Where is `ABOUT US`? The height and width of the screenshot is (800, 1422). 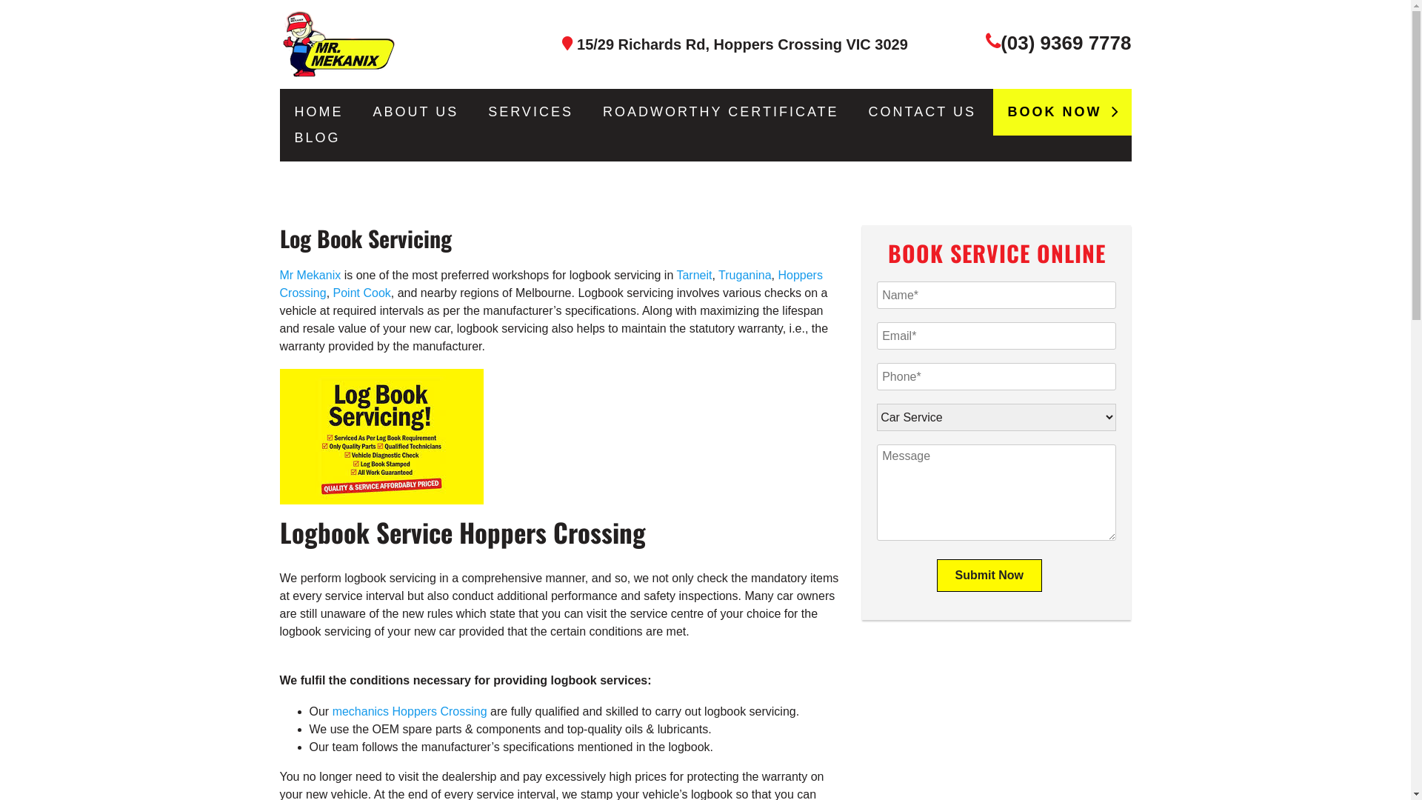 ABOUT US is located at coordinates (416, 113).